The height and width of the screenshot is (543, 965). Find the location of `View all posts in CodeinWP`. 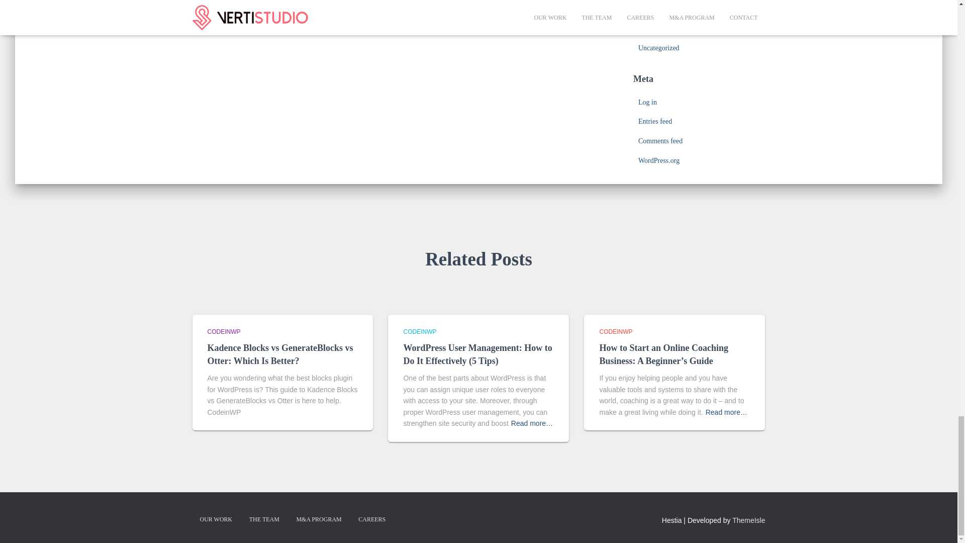

View all posts in CodeinWP is located at coordinates (615, 332).